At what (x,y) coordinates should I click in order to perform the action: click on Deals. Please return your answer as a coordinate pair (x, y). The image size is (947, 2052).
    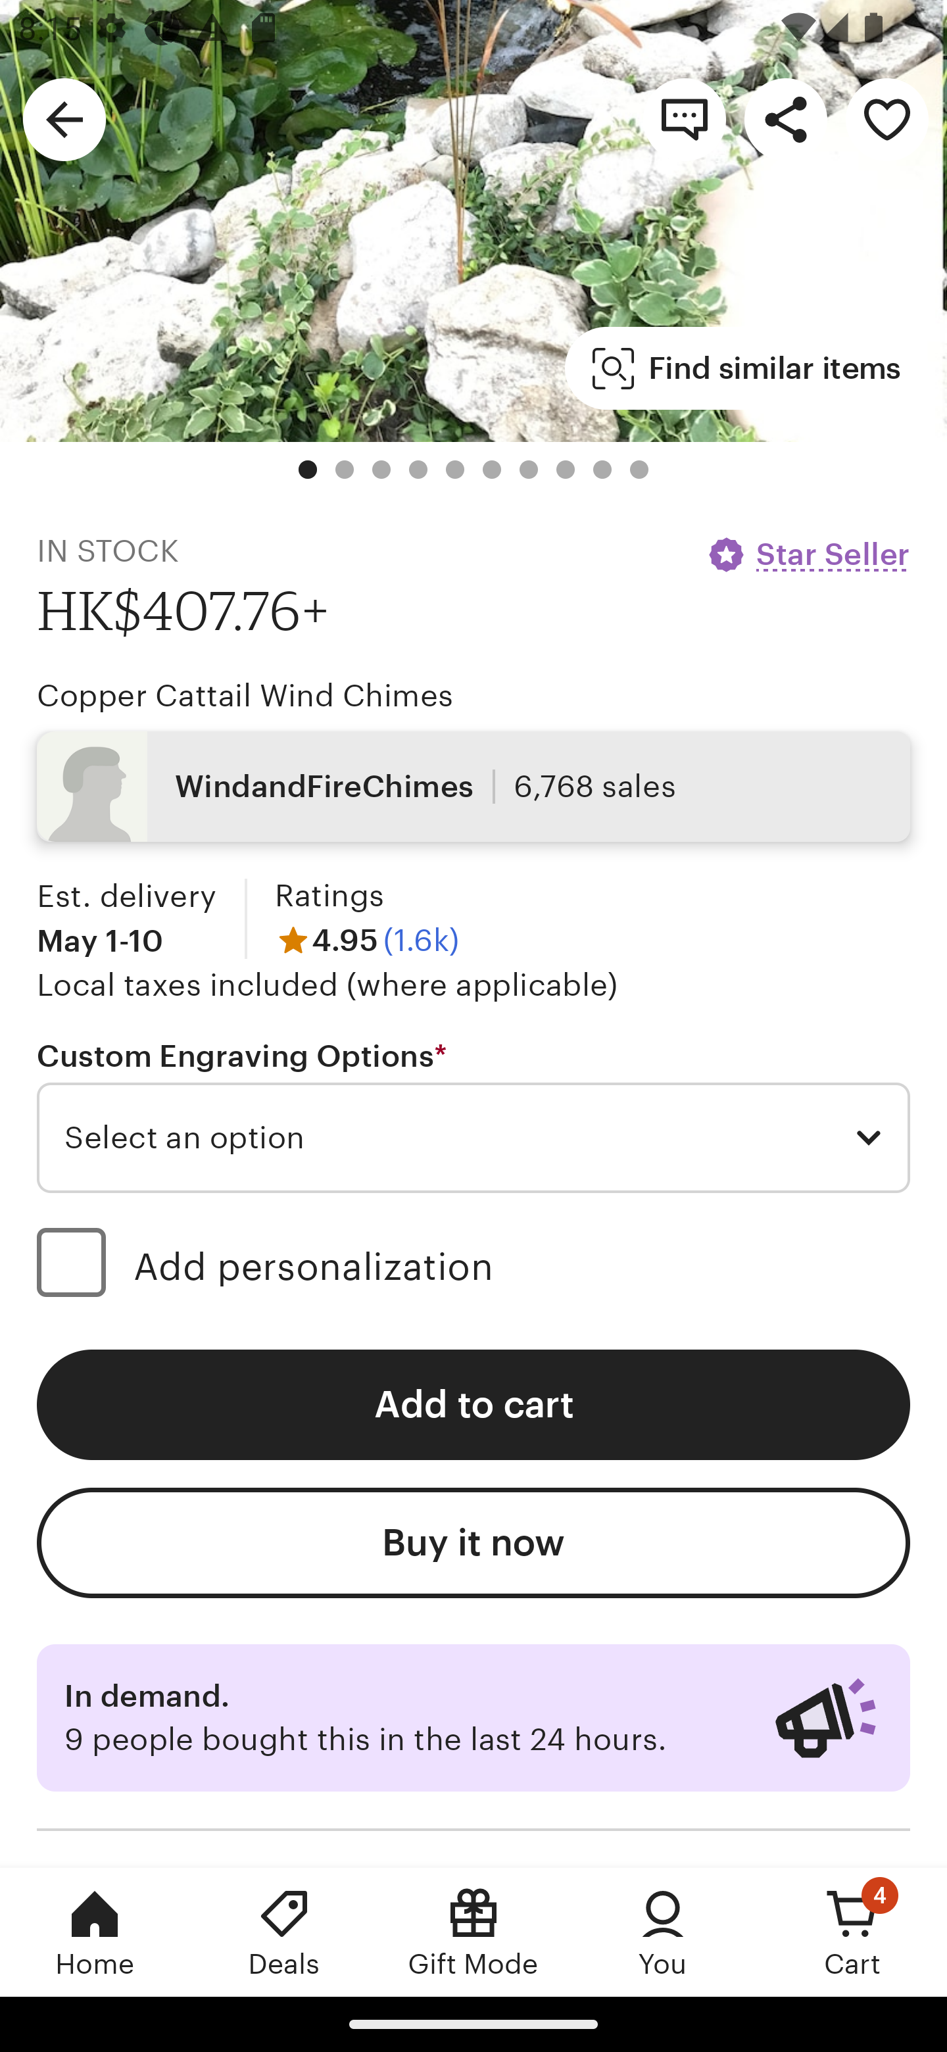
    Looking at the image, I should click on (284, 1932).